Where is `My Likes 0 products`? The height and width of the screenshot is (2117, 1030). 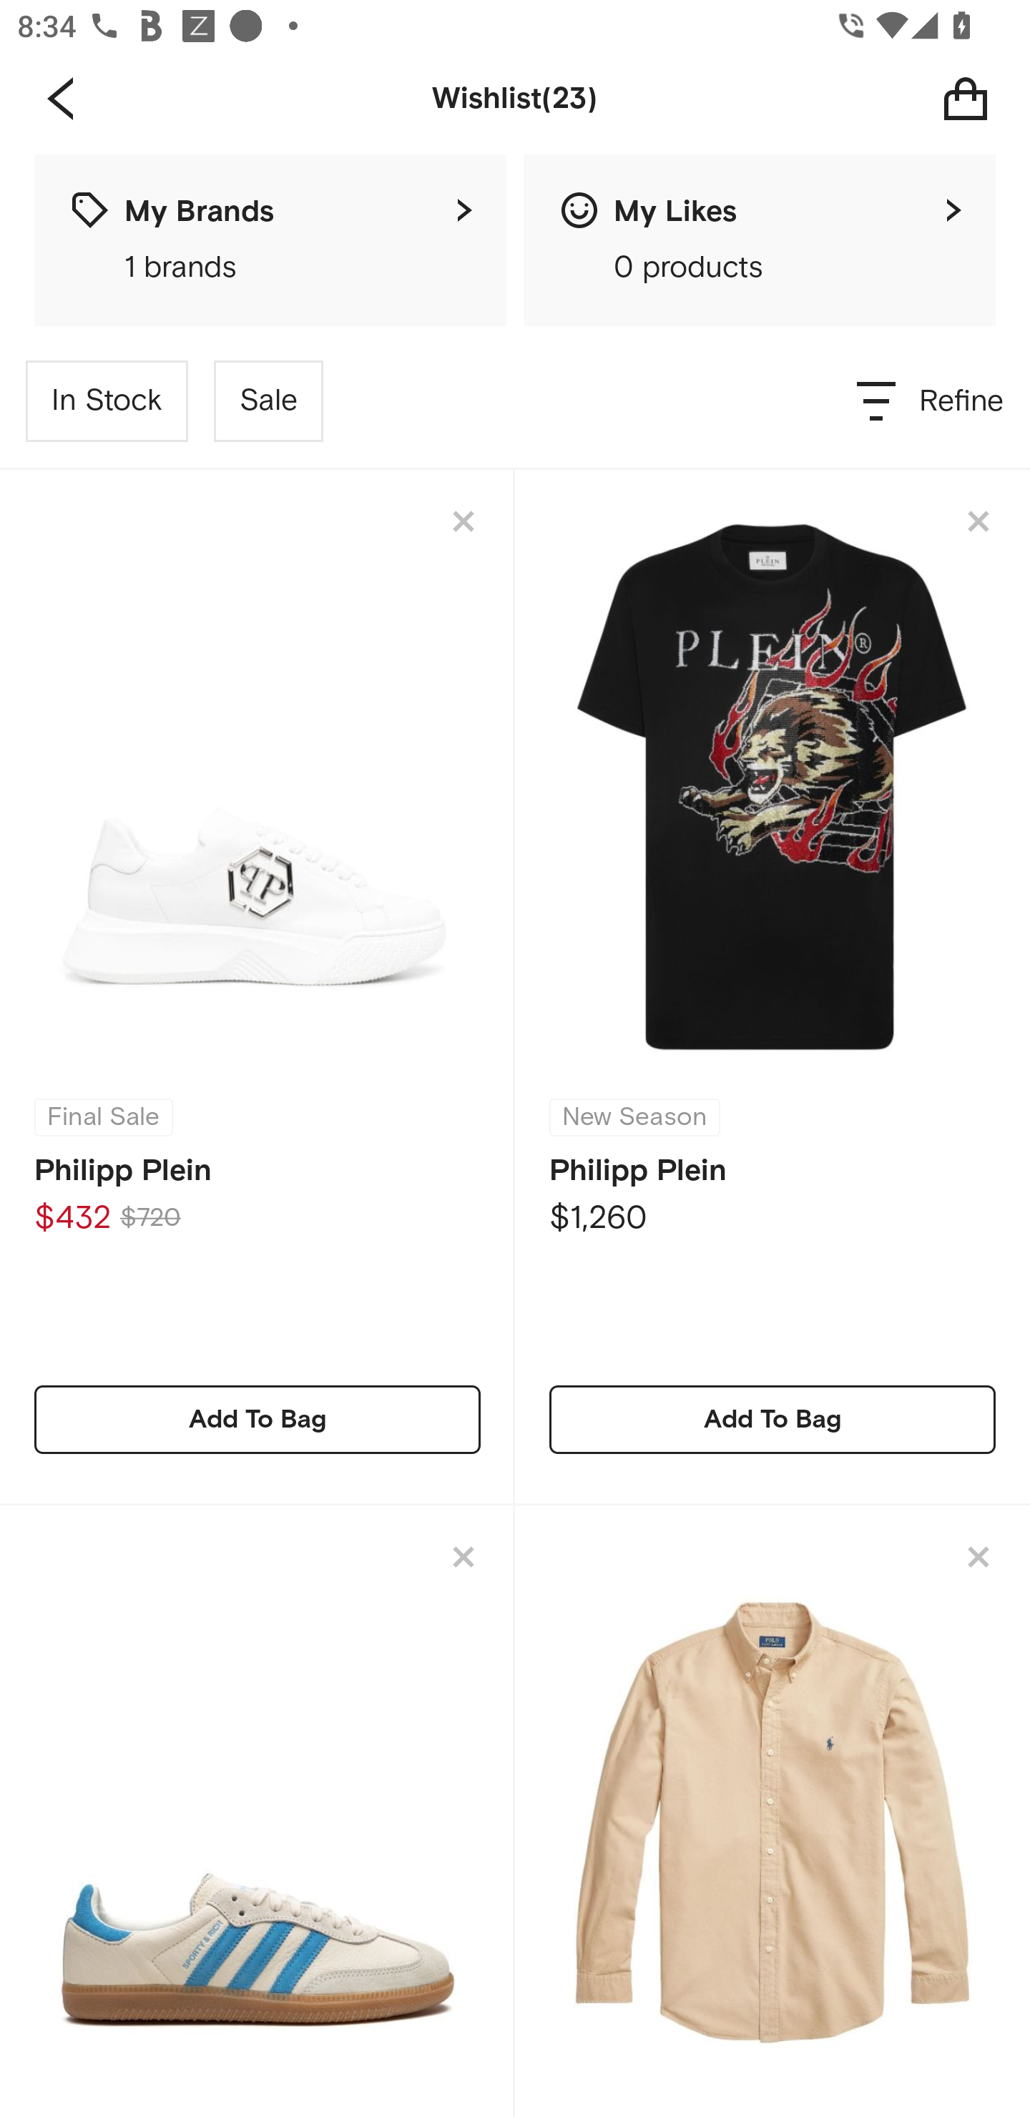
My Likes 0 products is located at coordinates (760, 240).